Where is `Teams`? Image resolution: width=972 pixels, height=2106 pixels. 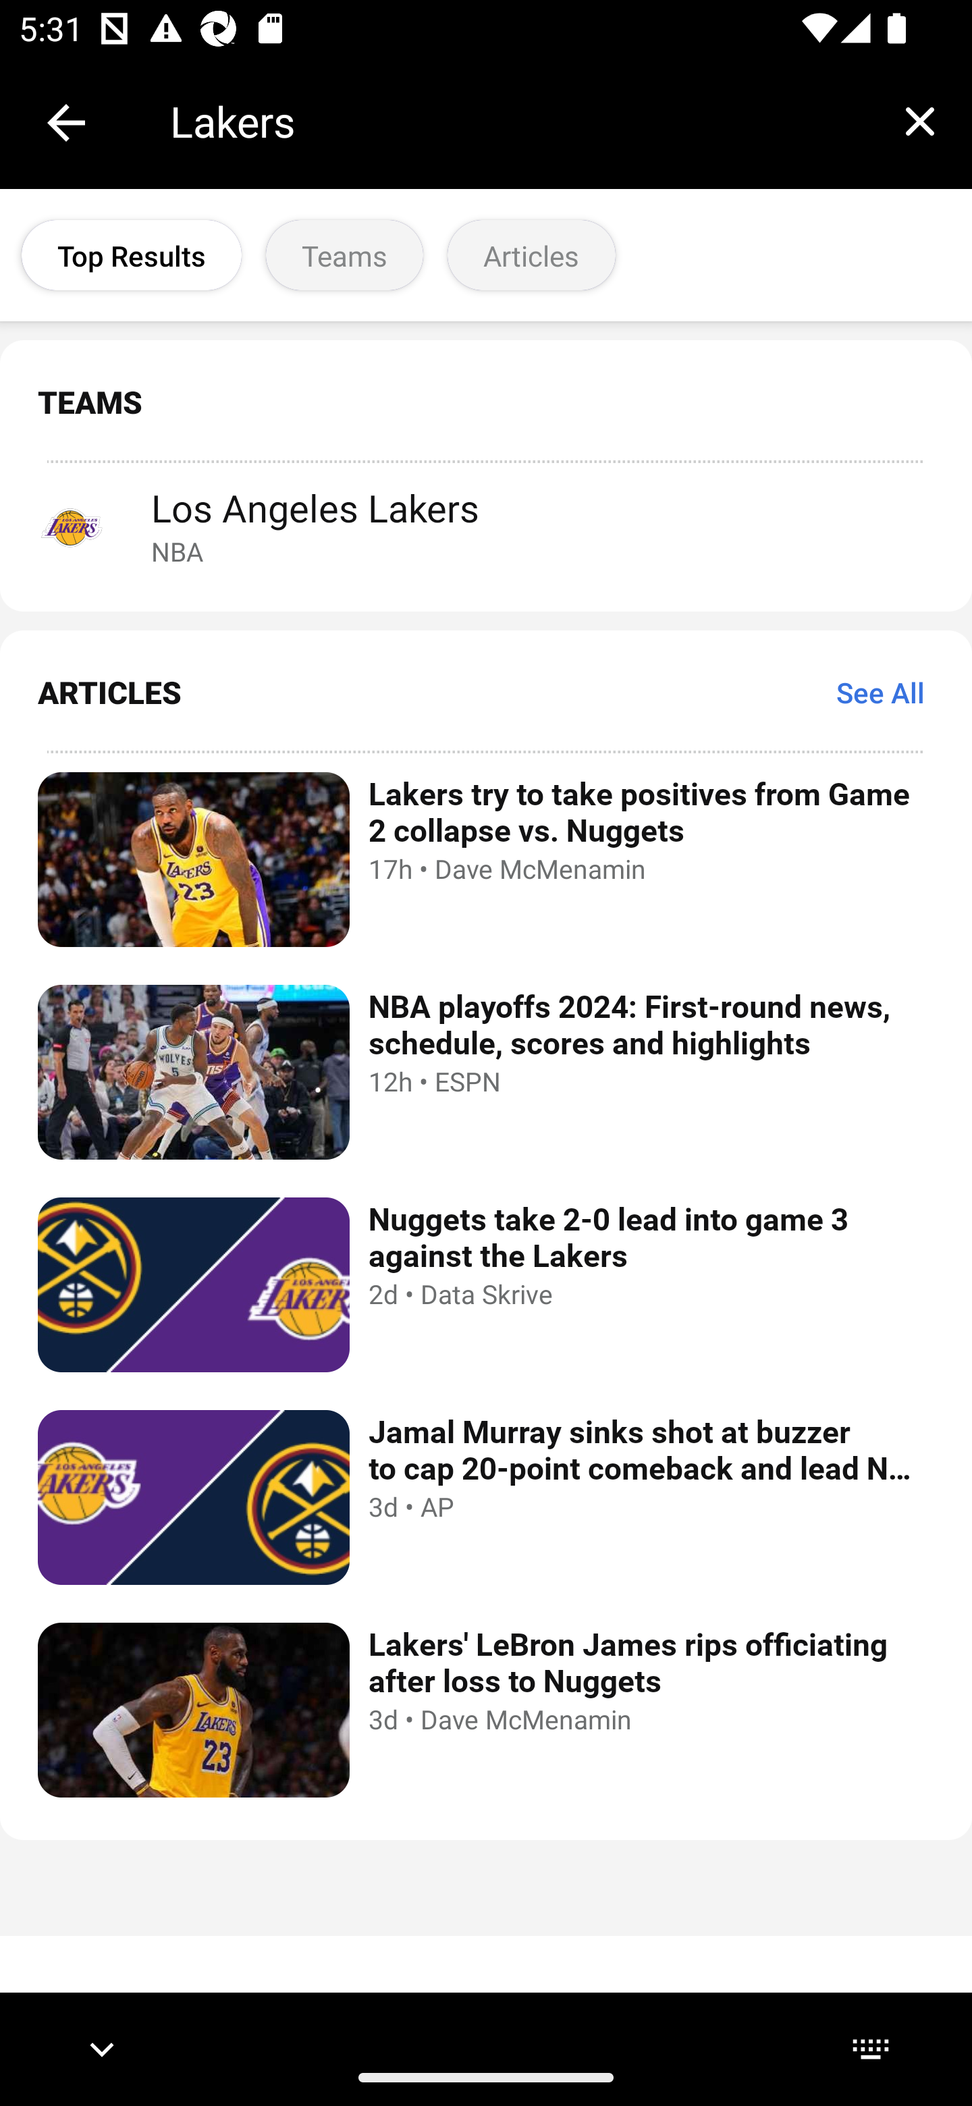
Teams is located at coordinates (344, 255).